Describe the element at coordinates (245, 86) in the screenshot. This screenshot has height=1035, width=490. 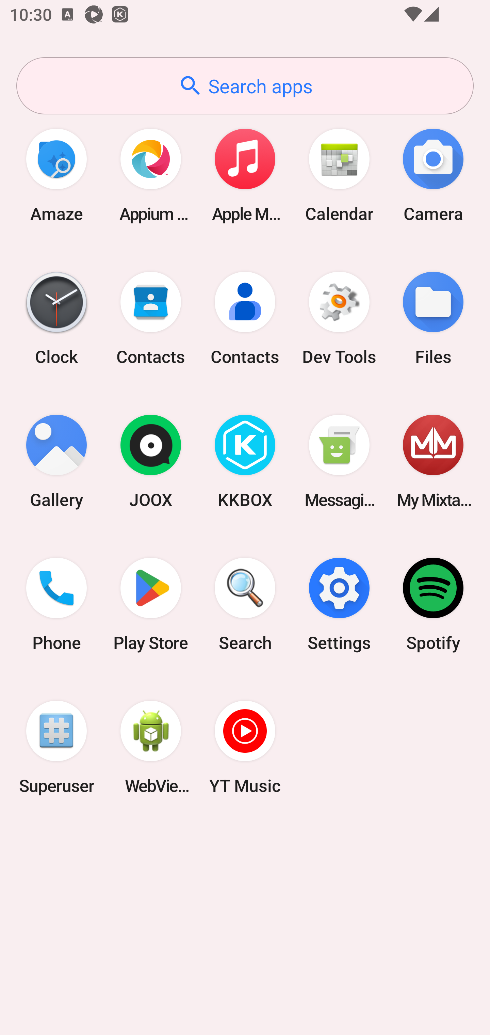
I see `  Search apps` at that location.